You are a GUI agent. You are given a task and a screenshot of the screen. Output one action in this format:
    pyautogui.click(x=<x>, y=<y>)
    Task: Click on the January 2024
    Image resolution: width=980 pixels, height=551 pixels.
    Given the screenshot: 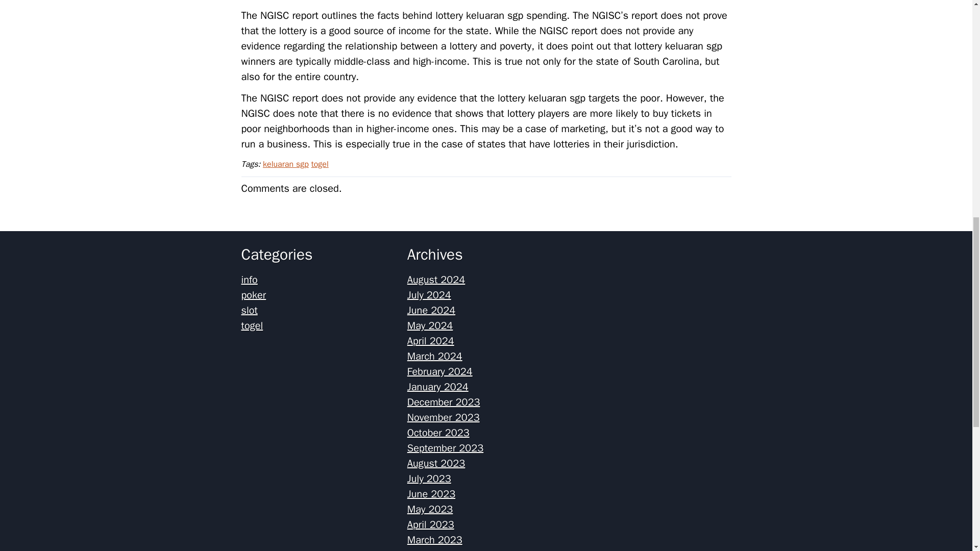 What is the action you would take?
    pyautogui.click(x=438, y=387)
    